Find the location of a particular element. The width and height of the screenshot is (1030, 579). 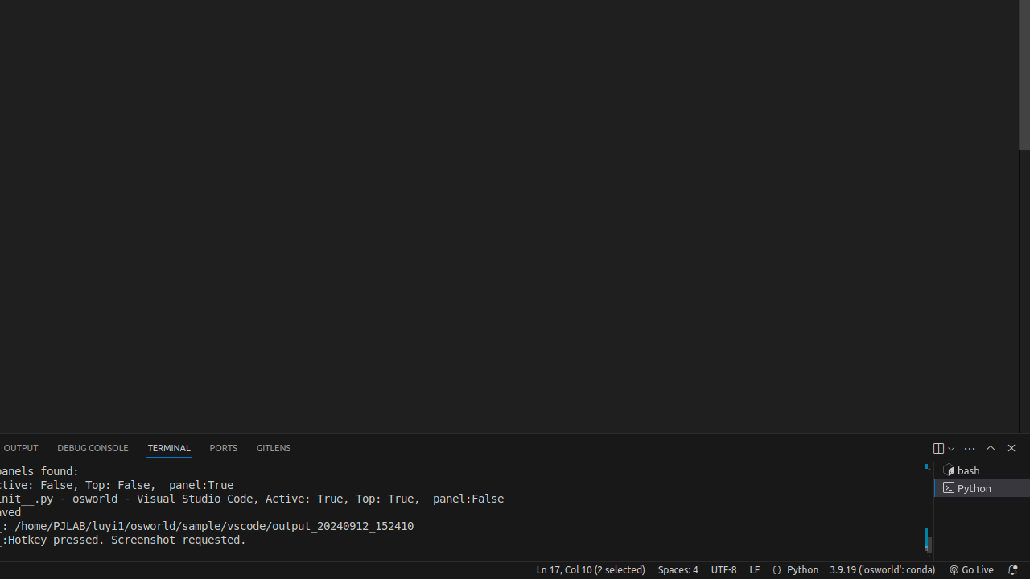

broadcast Go Live, Click to run live server is located at coordinates (970, 570).